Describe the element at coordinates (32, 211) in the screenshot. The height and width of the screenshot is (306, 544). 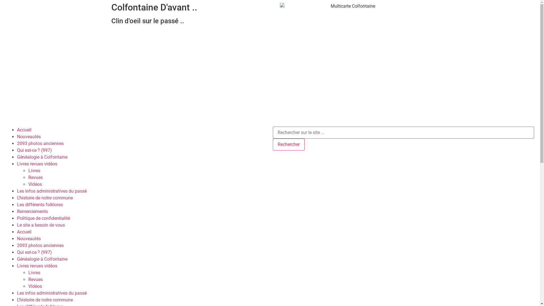
I see `Remerciements` at that location.